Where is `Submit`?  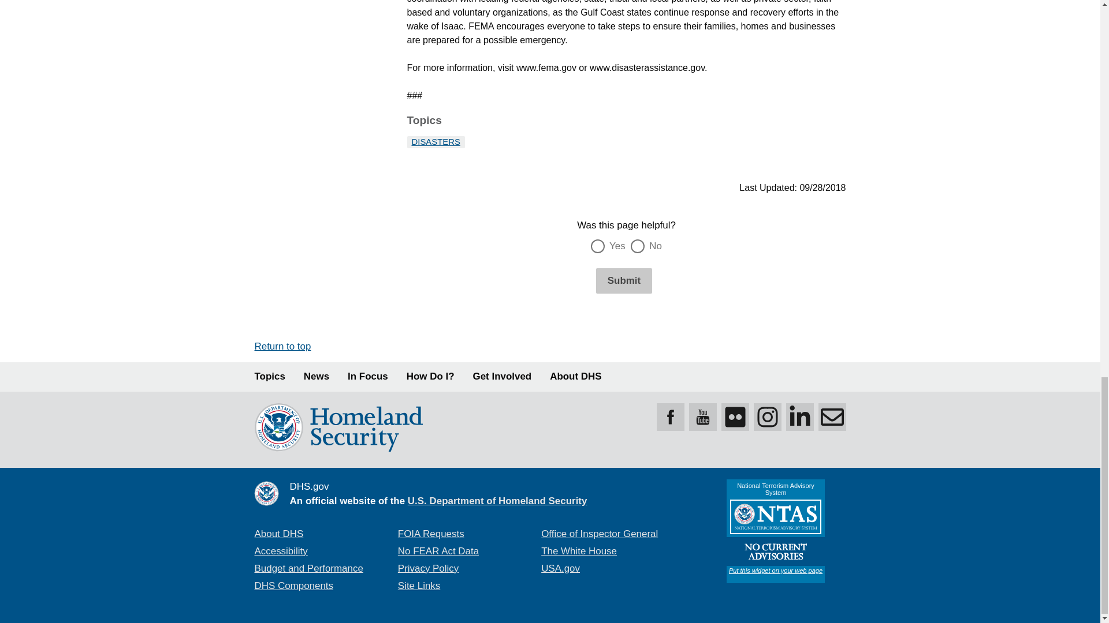 Submit is located at coordinates (624, 280).